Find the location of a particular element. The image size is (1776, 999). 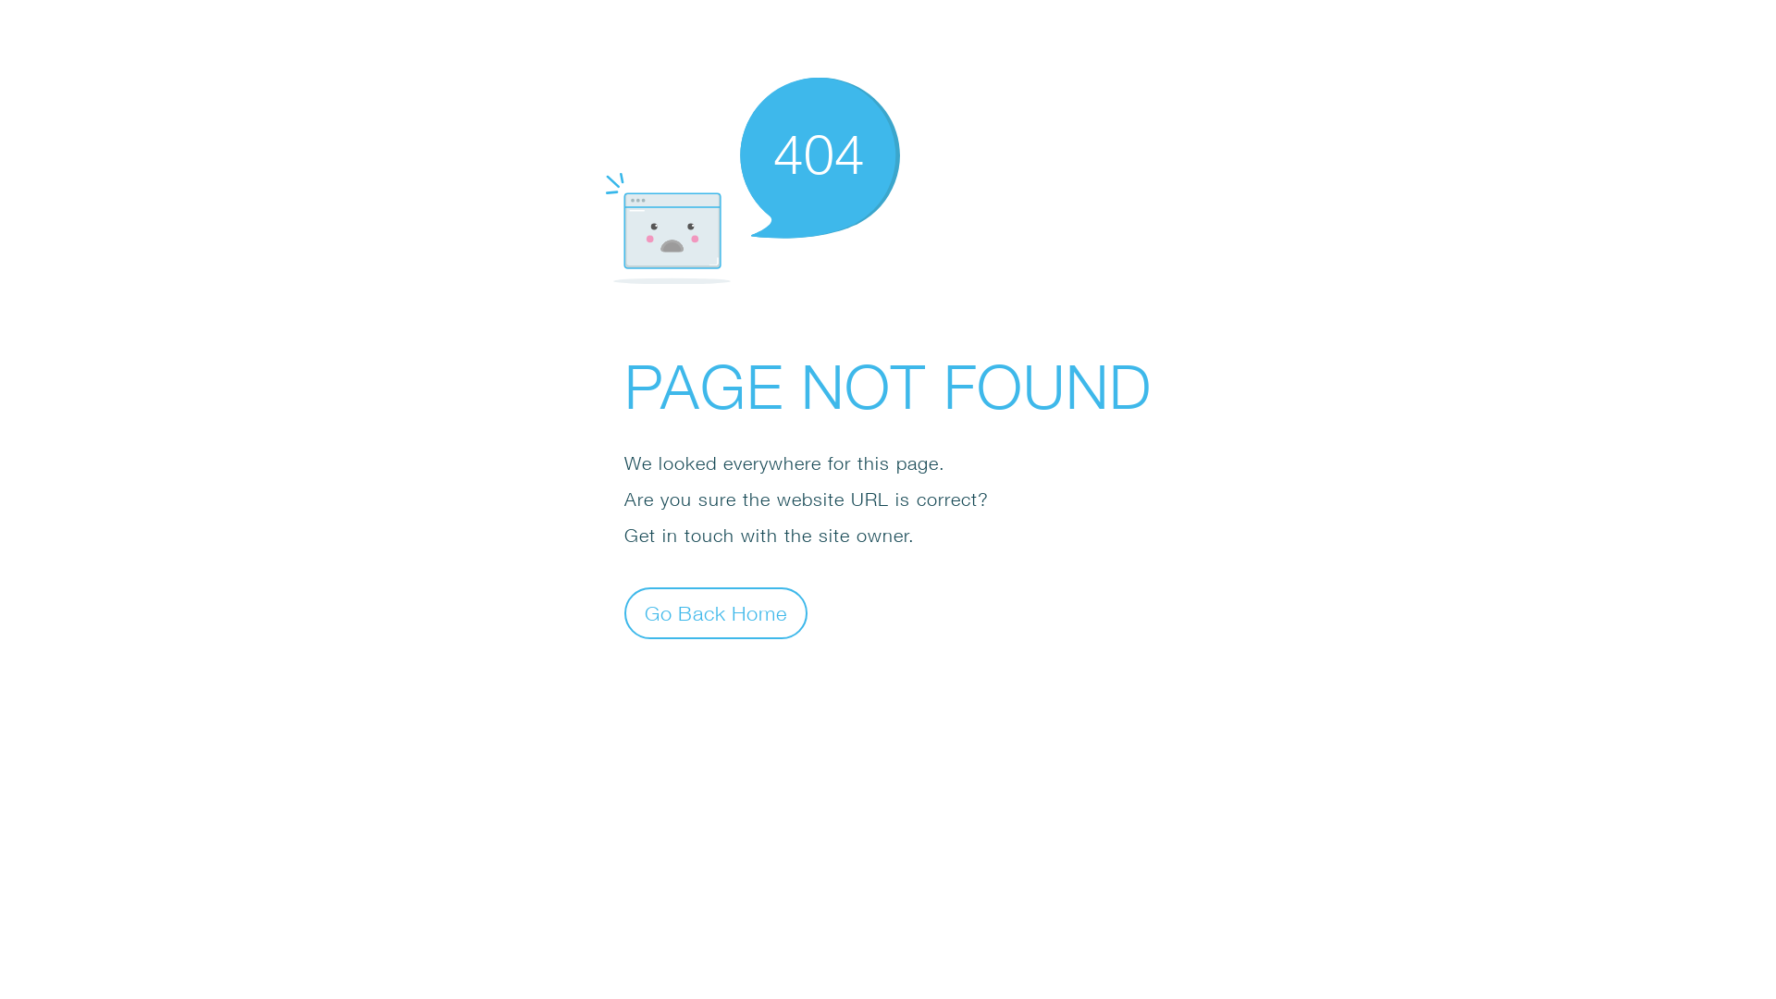

Go Back Home is located at coordinates (716, 612).